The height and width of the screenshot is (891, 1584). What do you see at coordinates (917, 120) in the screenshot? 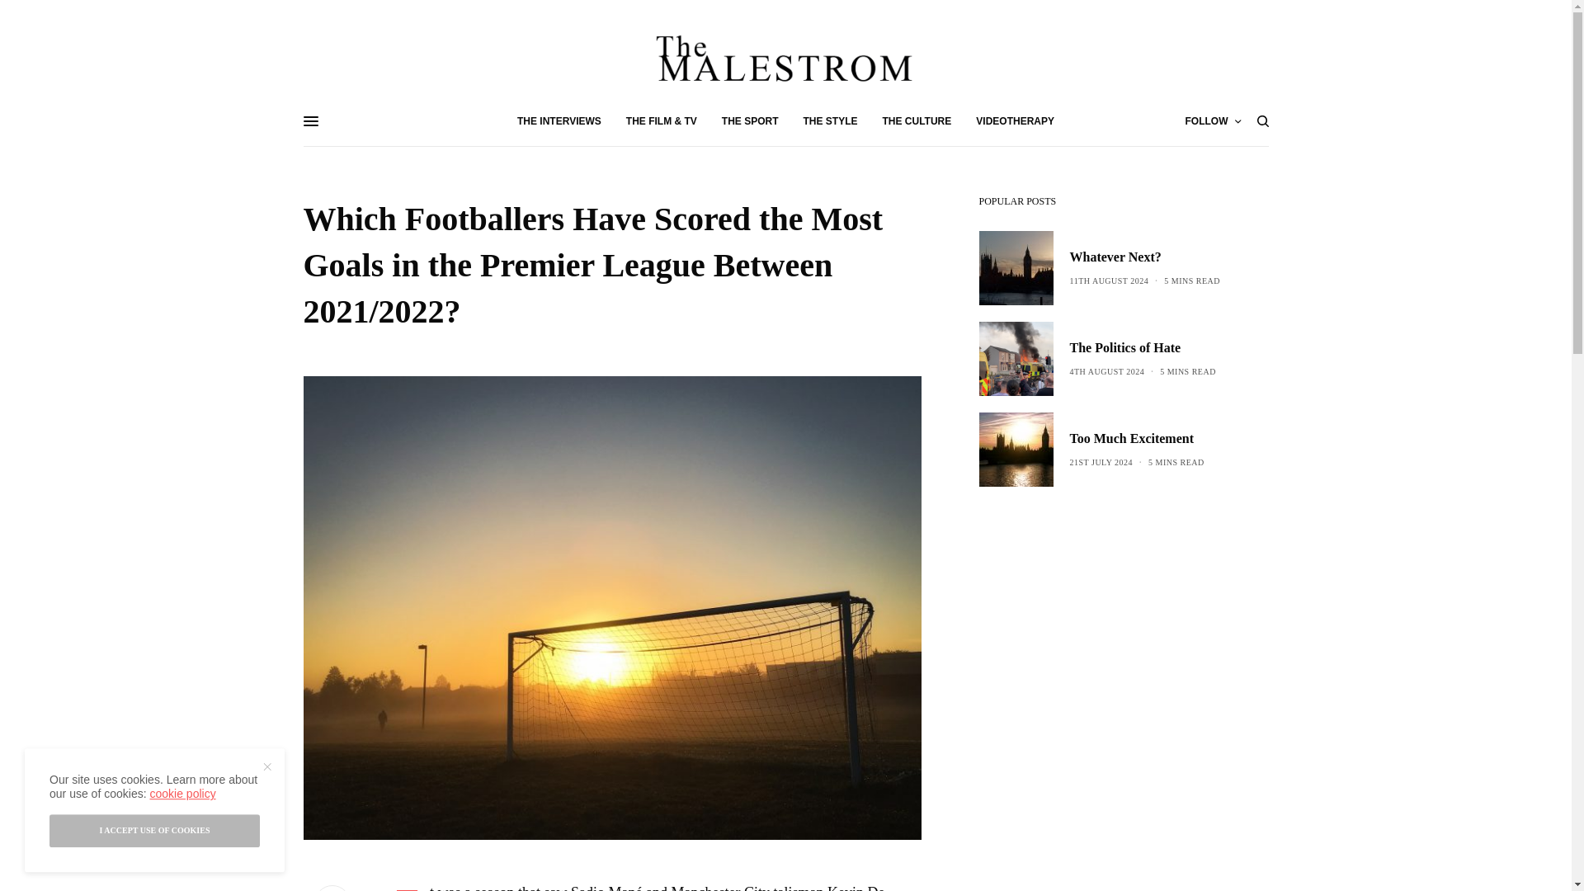
I see `THE CULTURE` at bounding box center [917, 120].